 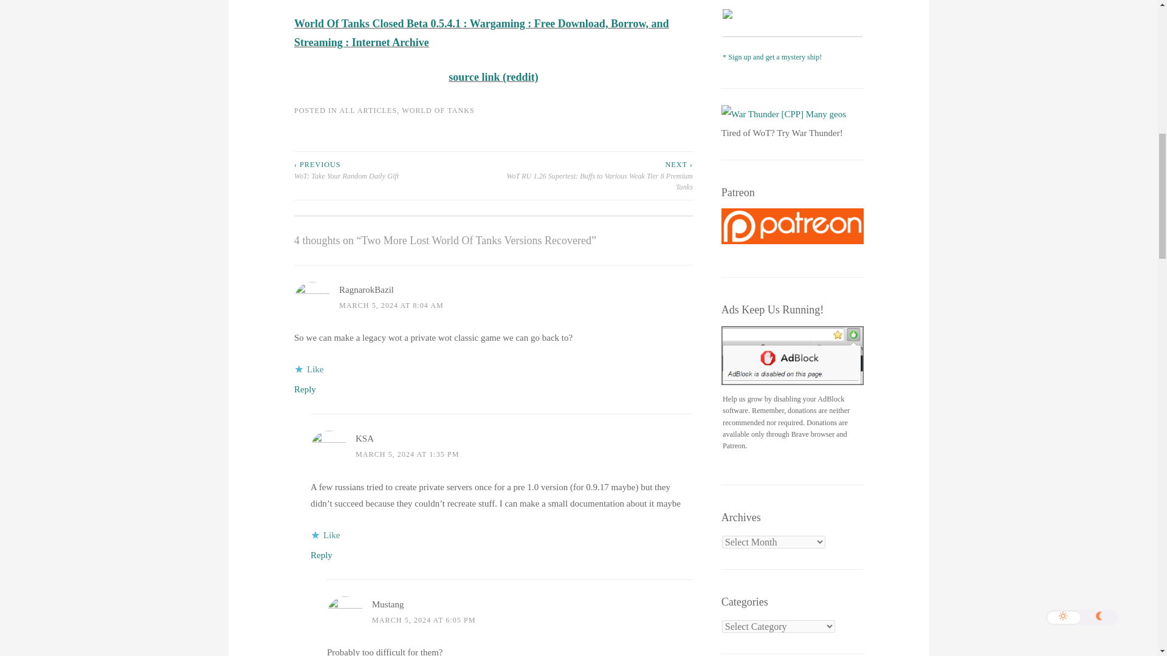 What do you see at coordinates (407, 454) in the screenshot?
I see `MARCH 5, 2024 AT 1:35 PM` at bounding box center [407, 454].